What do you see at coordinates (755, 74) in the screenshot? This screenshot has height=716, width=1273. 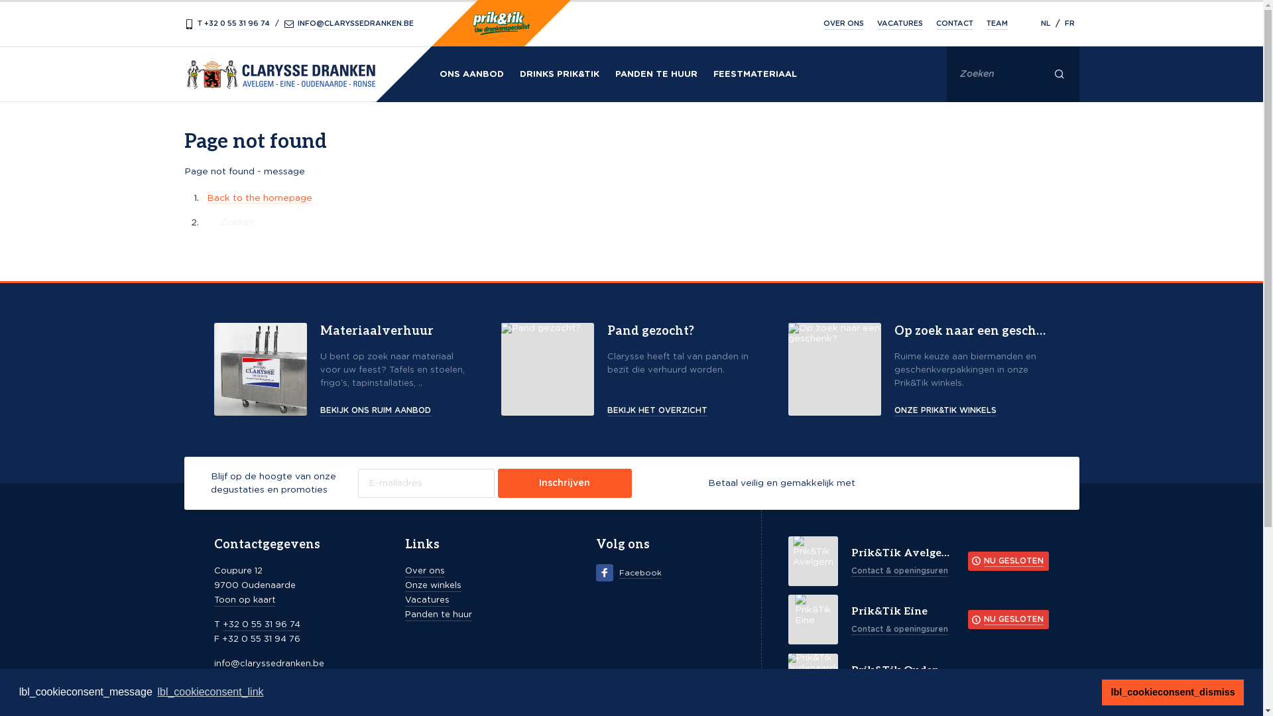 I see `FEESTMATERIAAL` at bounding box center [755, 74].